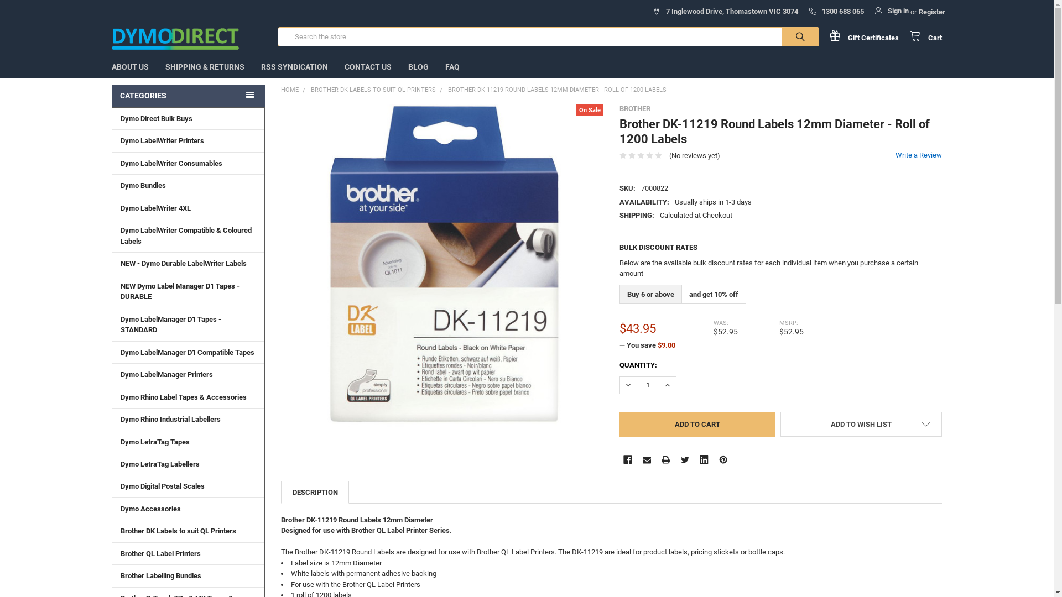 This screenshot has height=597, width=1062. What do you see at coordinates (188, 263) in the screenshot?
I see `NEW - Dymo Durable LabelWriter Labels` at bounding box center [188, 263].